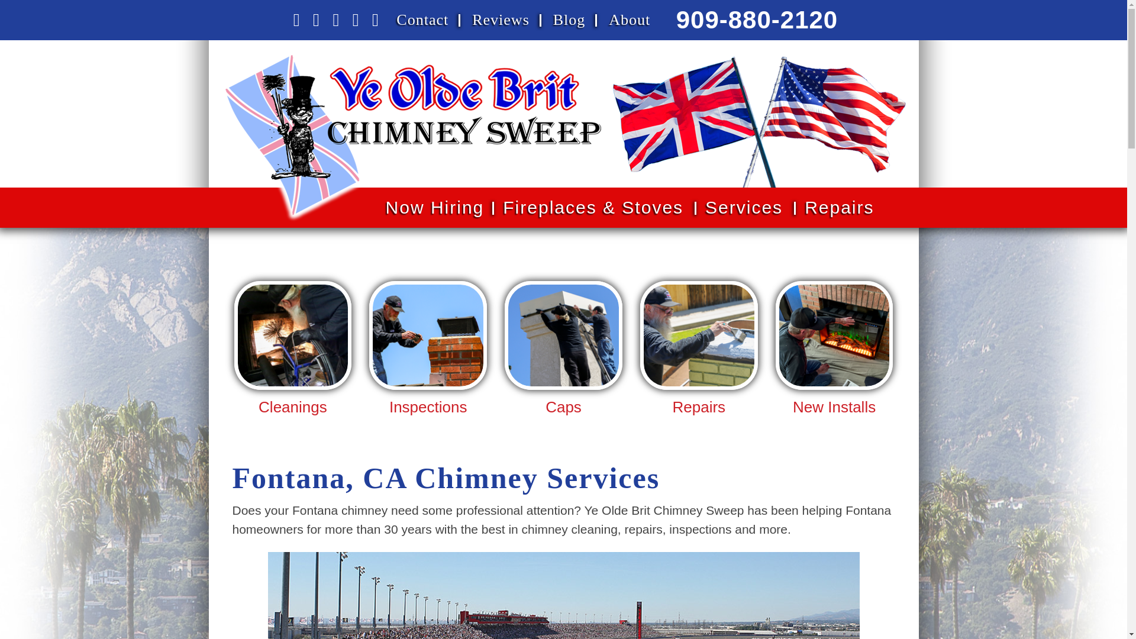 The image size is (1136, 639). Describe the element at coordinates (413, 59) in the screenshot. I see `.Ye Olde Brit Chimney Sweep` at that location.